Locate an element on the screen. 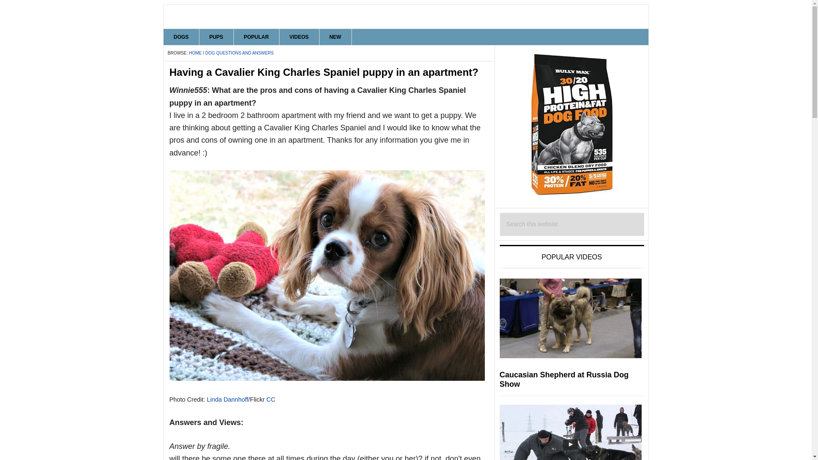 This screenshot has height=460, width=818. POPULAR is located at coordinates (256, 37).